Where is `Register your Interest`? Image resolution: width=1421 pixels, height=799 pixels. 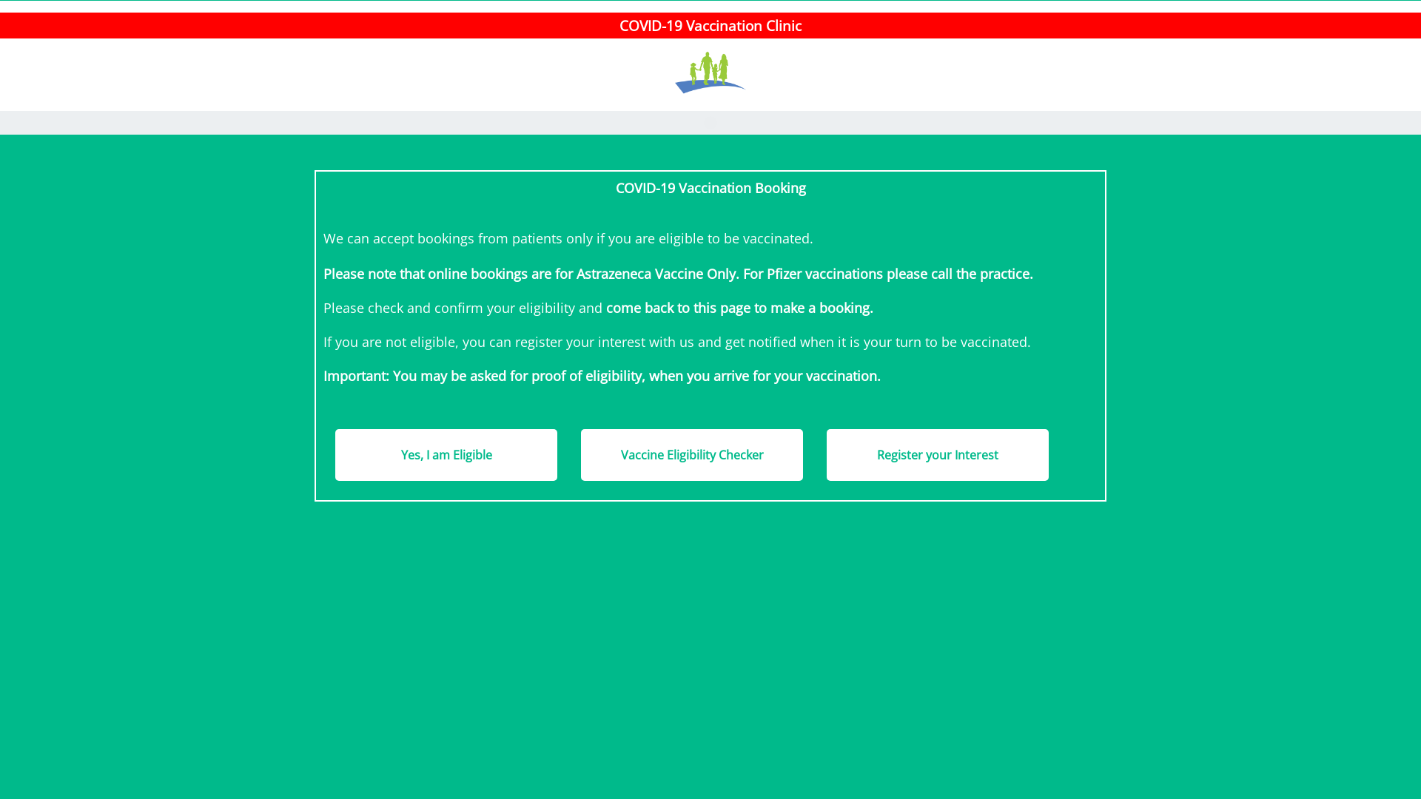
Register your Interest is located at coordinates (938, 455).